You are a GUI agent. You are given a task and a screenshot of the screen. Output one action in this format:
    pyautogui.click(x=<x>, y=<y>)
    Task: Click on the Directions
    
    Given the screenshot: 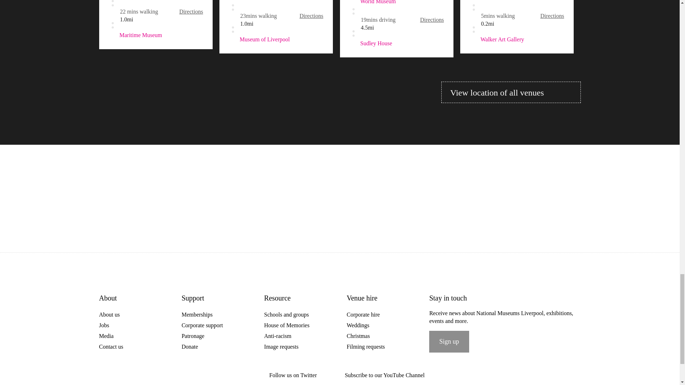 What is the action you would take?
    pyautogui.click(x=191, y=11)
    